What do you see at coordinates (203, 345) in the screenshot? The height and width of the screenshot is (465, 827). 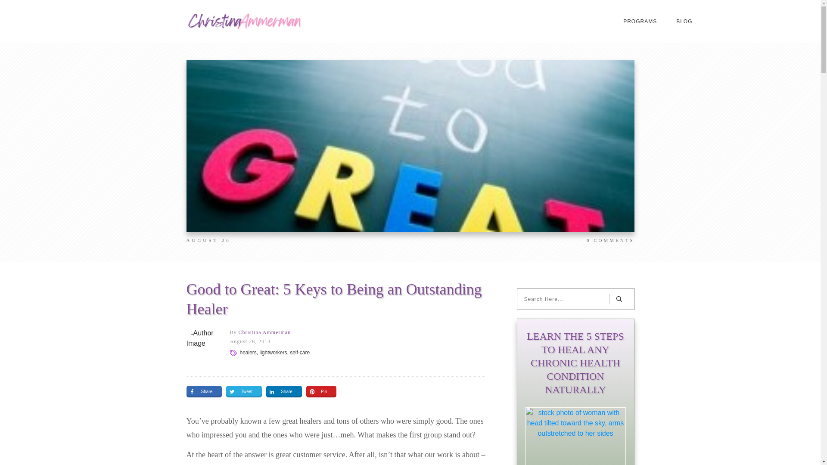 I see `undefined` at bounding box center [203, 345].